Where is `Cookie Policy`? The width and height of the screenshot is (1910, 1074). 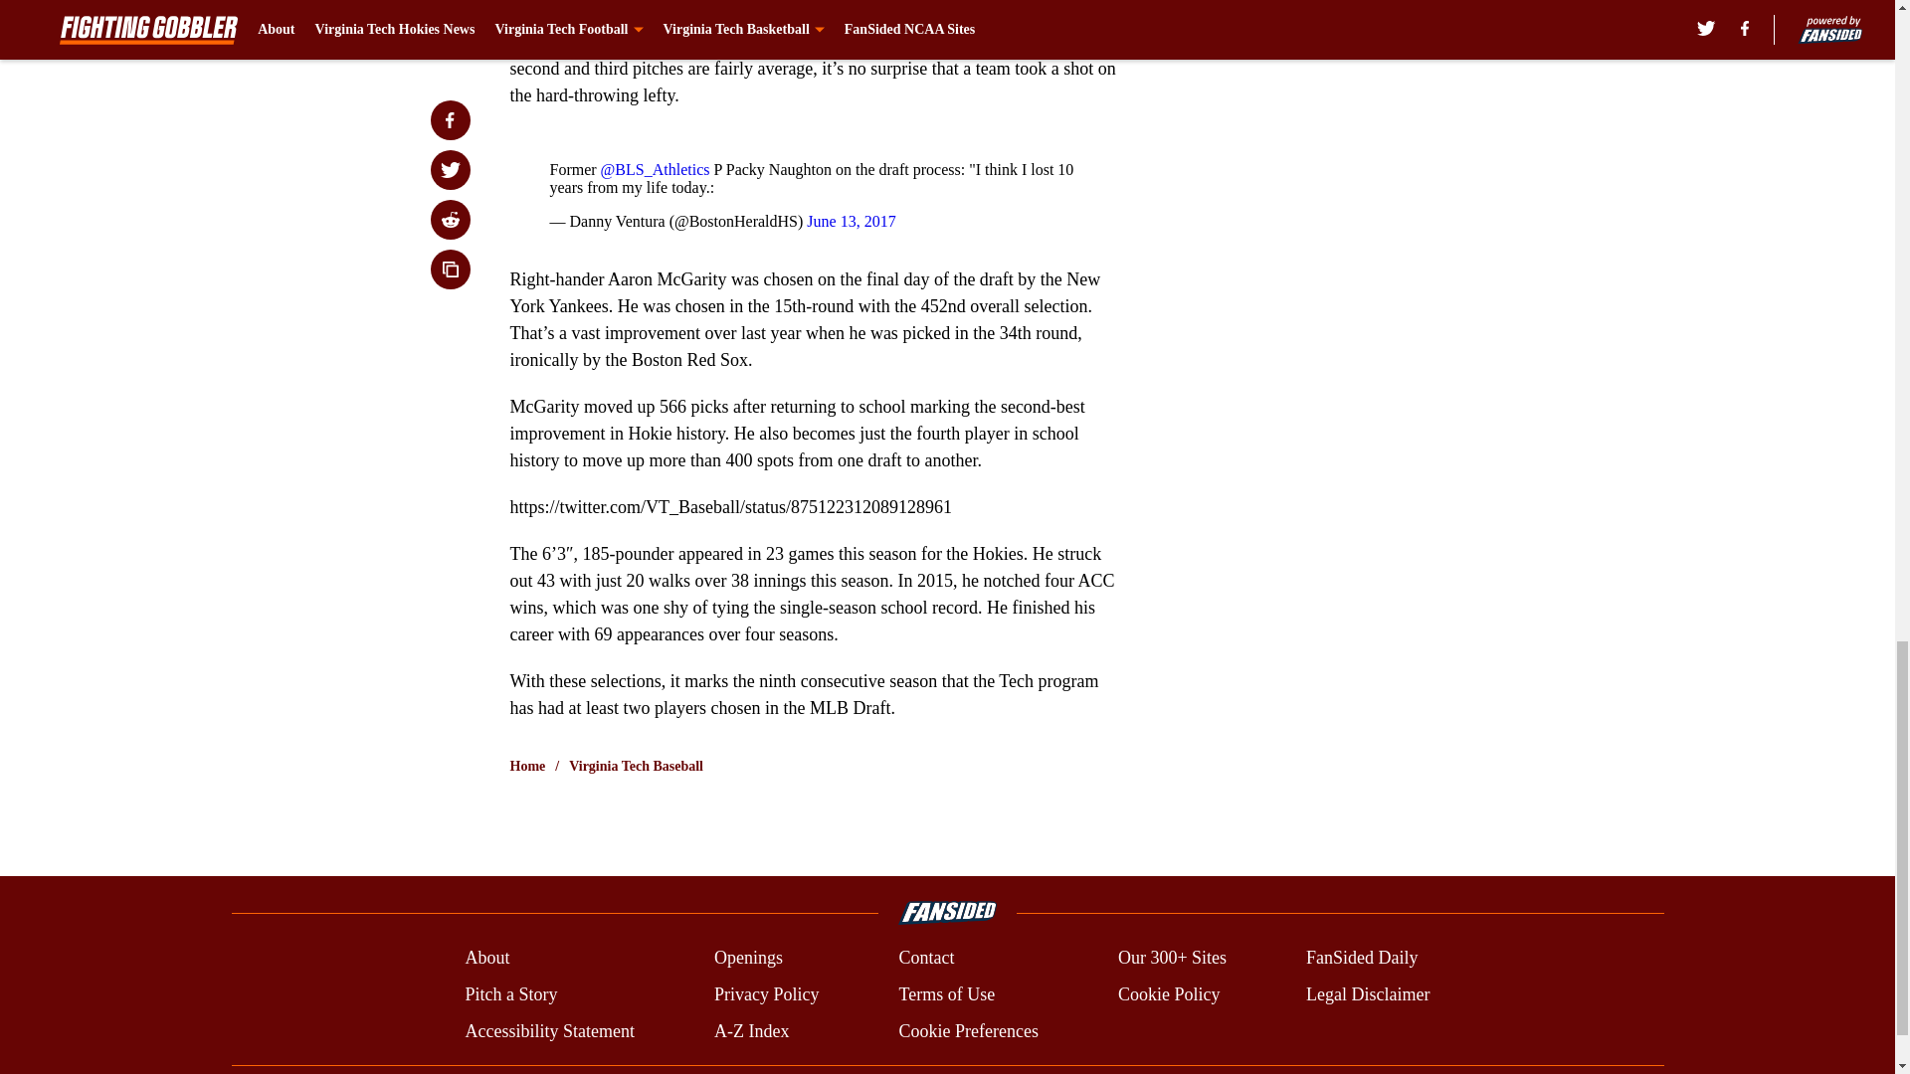
Cookie Policy is located at coordinates (1168, 994).